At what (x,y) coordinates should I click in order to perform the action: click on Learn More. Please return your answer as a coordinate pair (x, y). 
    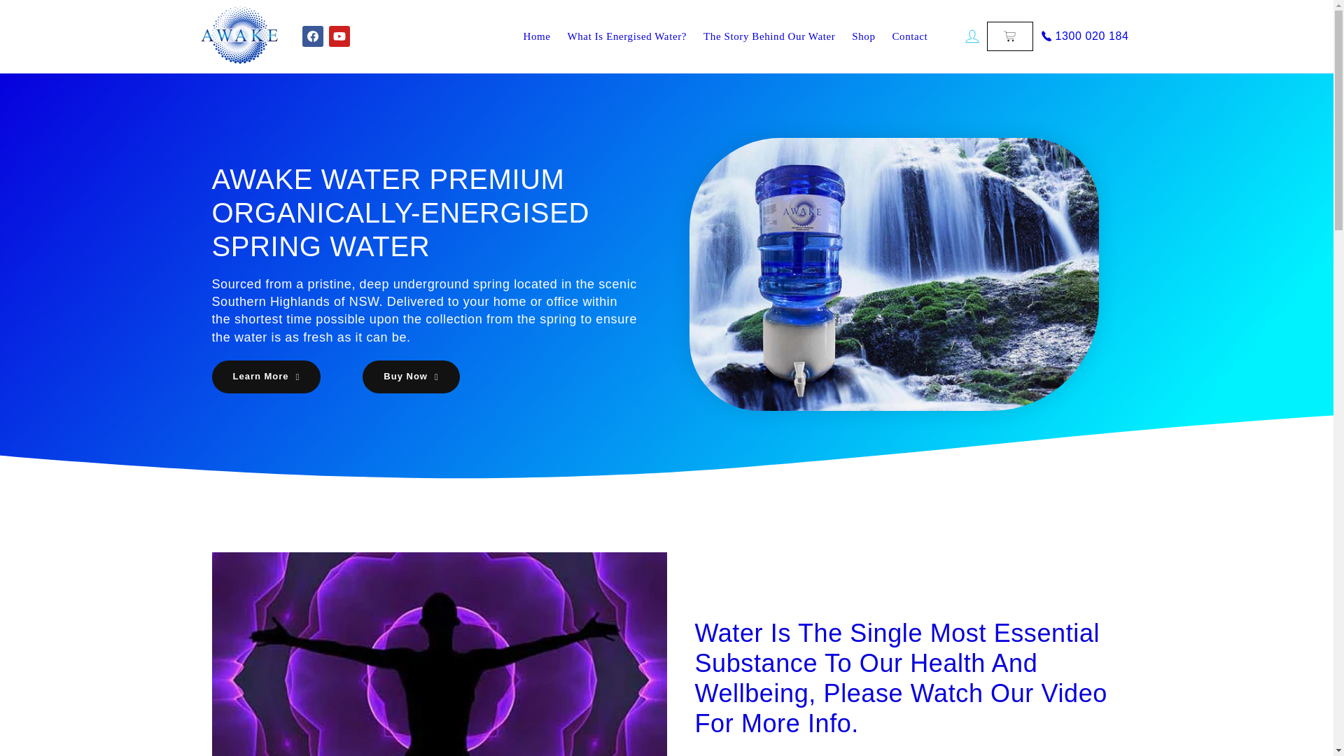
    Looking at the image, I should click on (266, 377).